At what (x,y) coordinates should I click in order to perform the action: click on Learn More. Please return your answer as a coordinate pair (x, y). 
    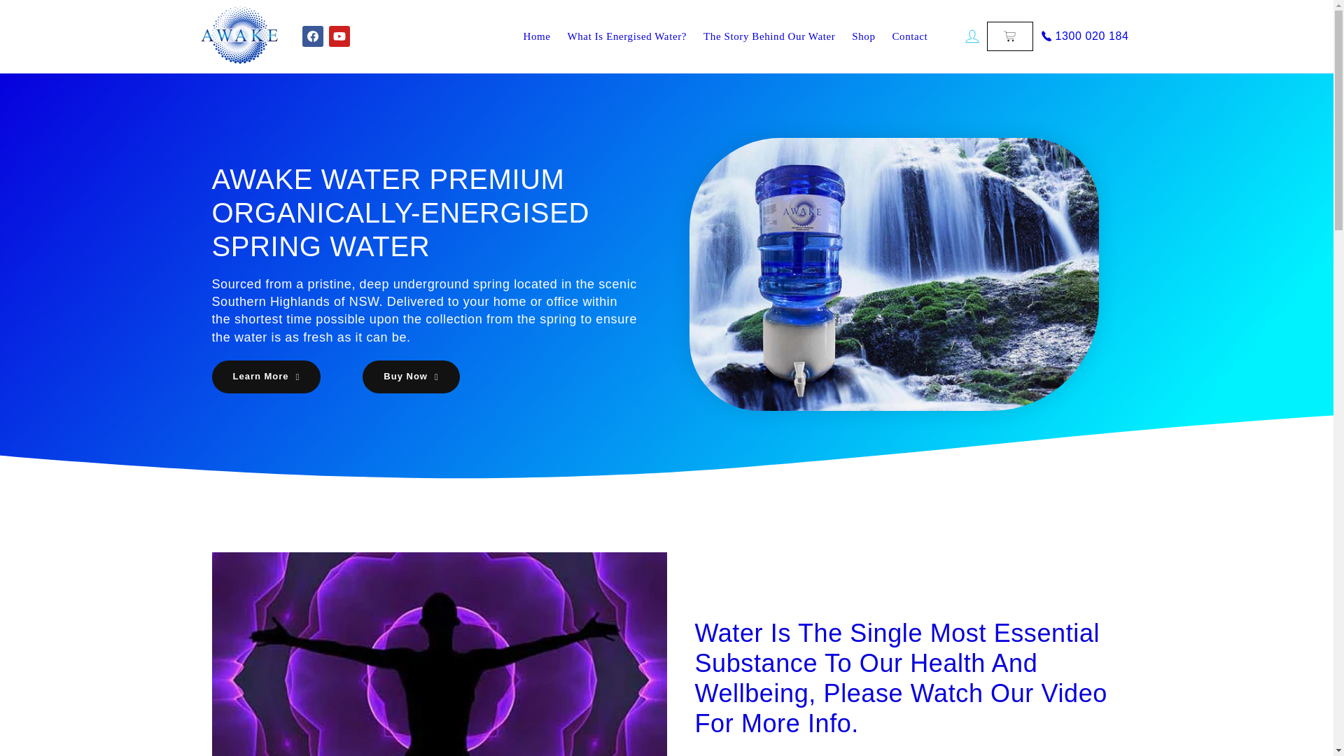
    Looking at the image, I should click on (266, 377).